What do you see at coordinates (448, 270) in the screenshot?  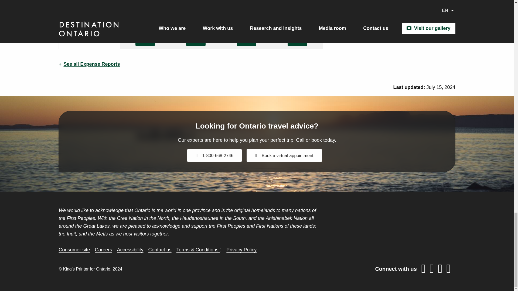 I see `Instagram` at bounding box center [448, 270].